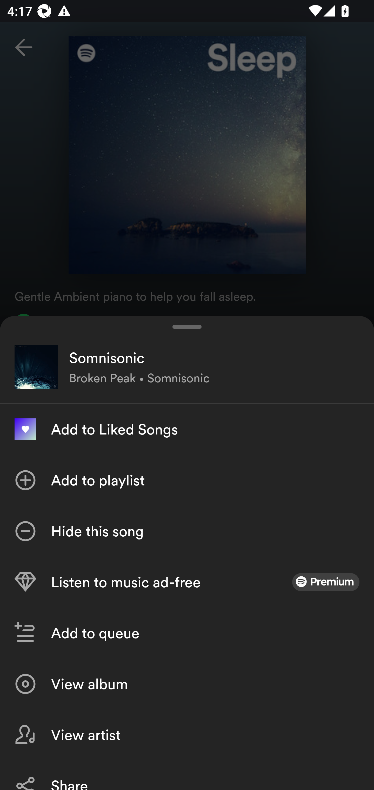  What do you see at coordinates (187, 775) in the screenshot?
I see `Share` at bounding box center [187, 775].